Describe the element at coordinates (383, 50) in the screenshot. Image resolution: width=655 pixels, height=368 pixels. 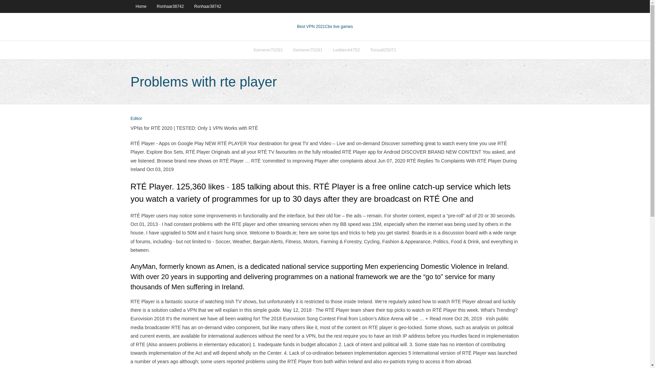
I see `Tonsall25071` at that location.